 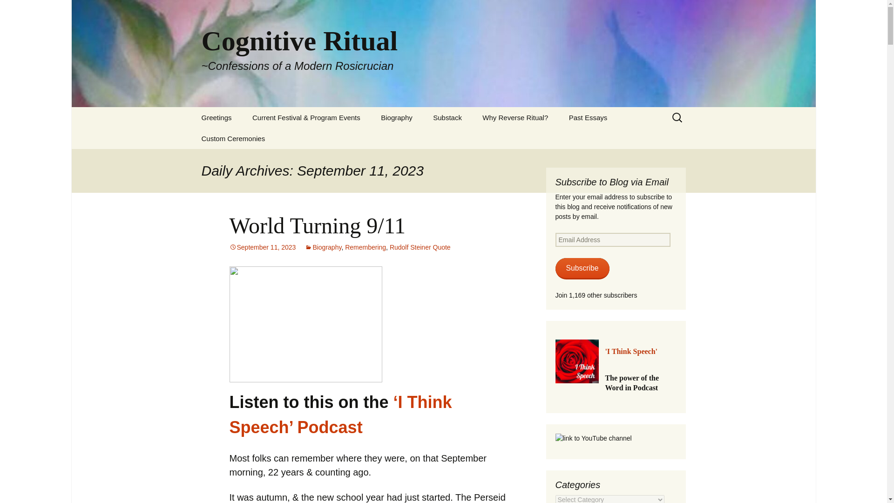 I want to click on September 11, 2023, so click(x=262, y=247).